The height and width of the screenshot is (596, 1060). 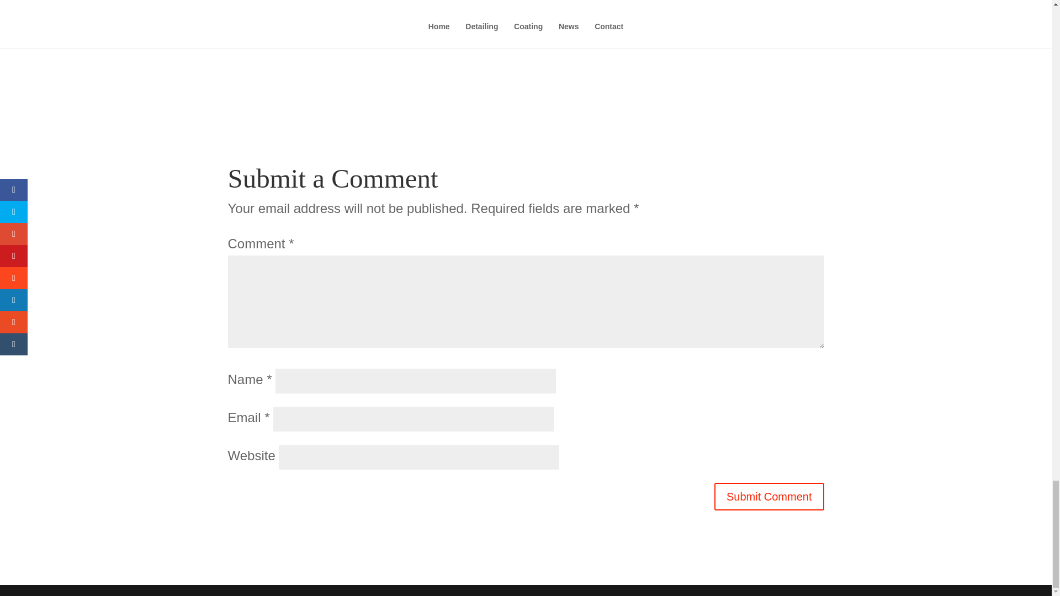 What do you see at coordinates (770, 496) in the screenshot?
I see `Submit Comment` at bounding box center [770, 496].